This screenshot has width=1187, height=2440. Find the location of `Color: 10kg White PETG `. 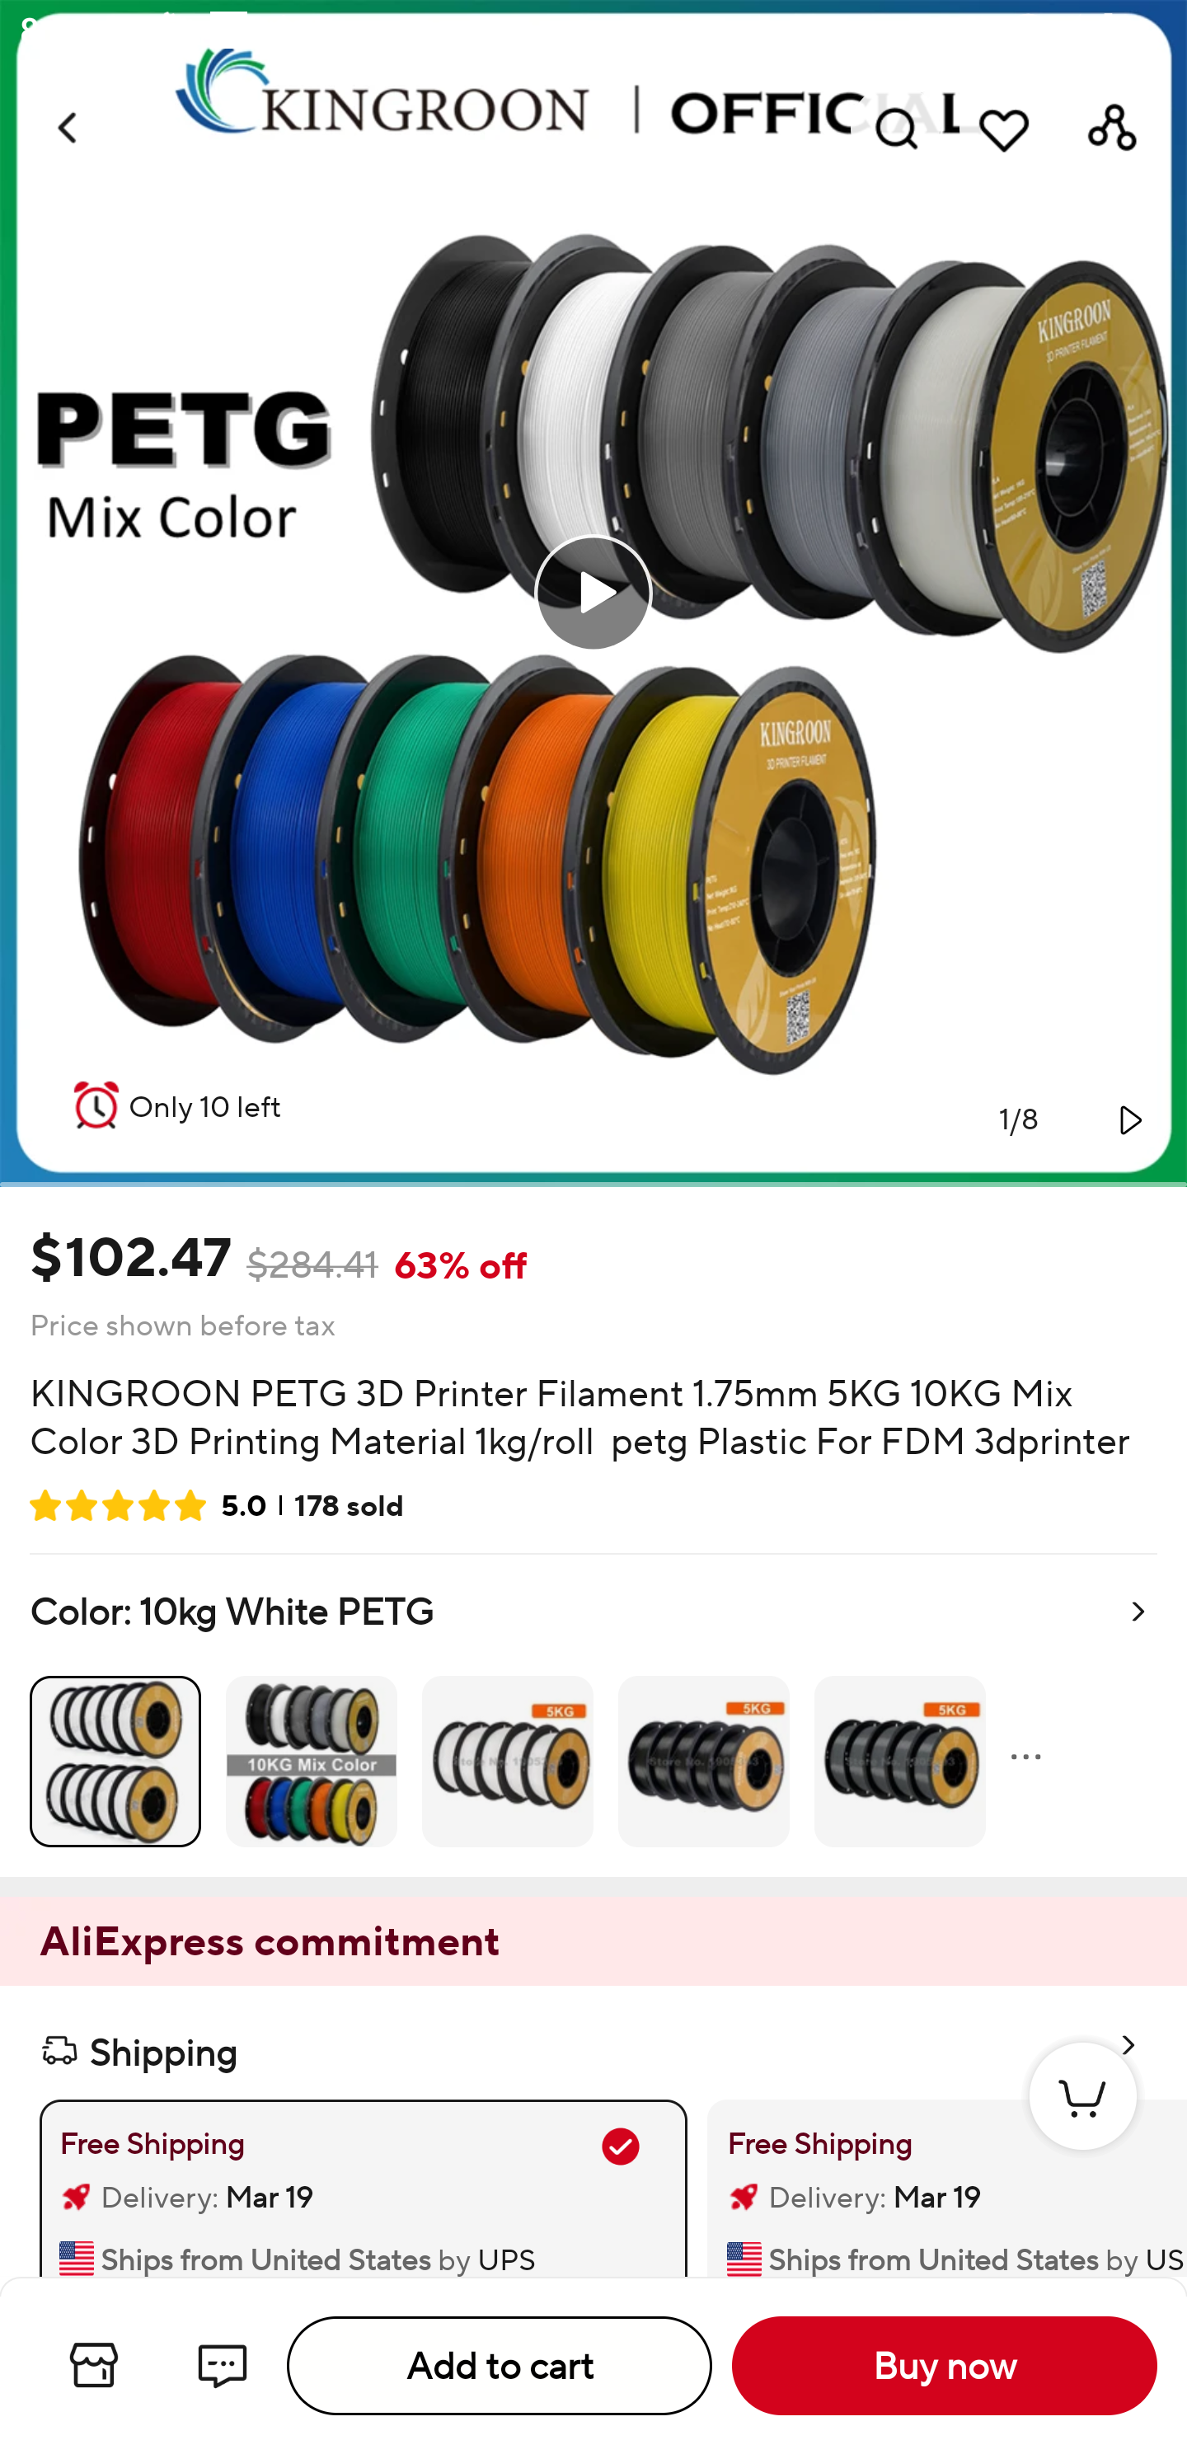

Color: 10kg White PETG  is located at coordinates (593, 1715).